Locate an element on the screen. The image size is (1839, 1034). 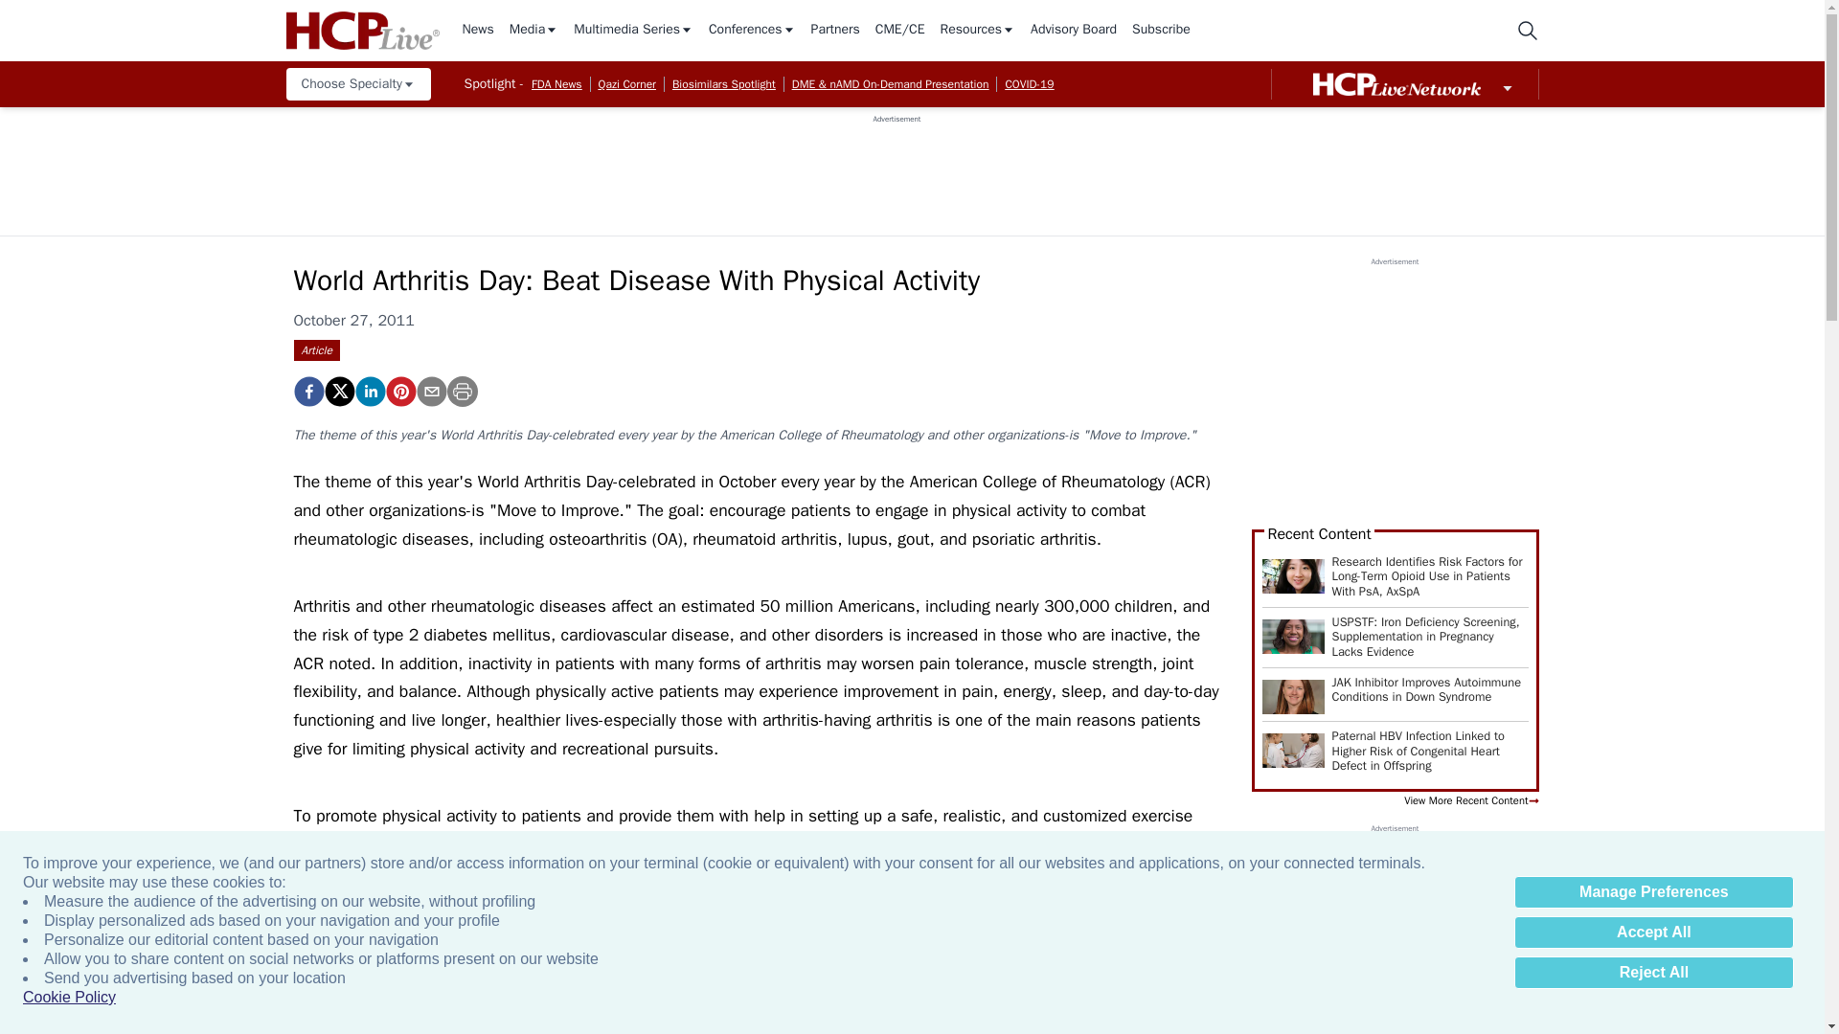
Media is located at coordinates (534, 31).